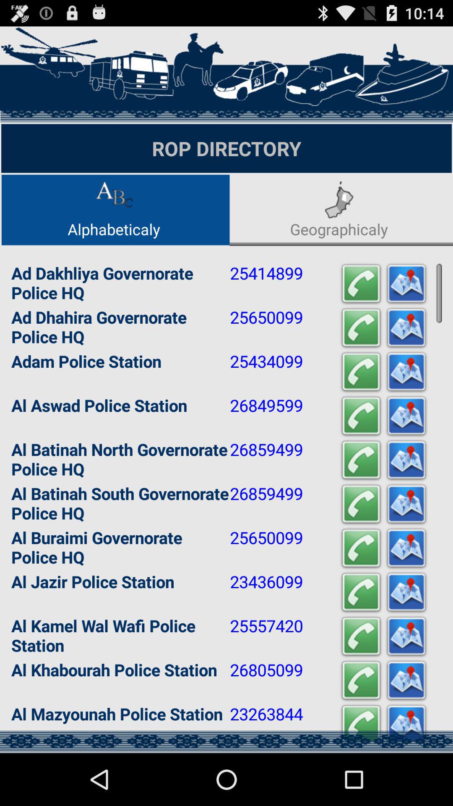 The image size is (453, 806). I want to click on go to call, so click(361, 328).